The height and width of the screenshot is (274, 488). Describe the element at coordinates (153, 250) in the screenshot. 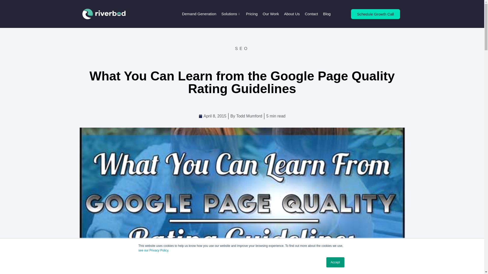

I see `see our Privacy Policy` at that location.